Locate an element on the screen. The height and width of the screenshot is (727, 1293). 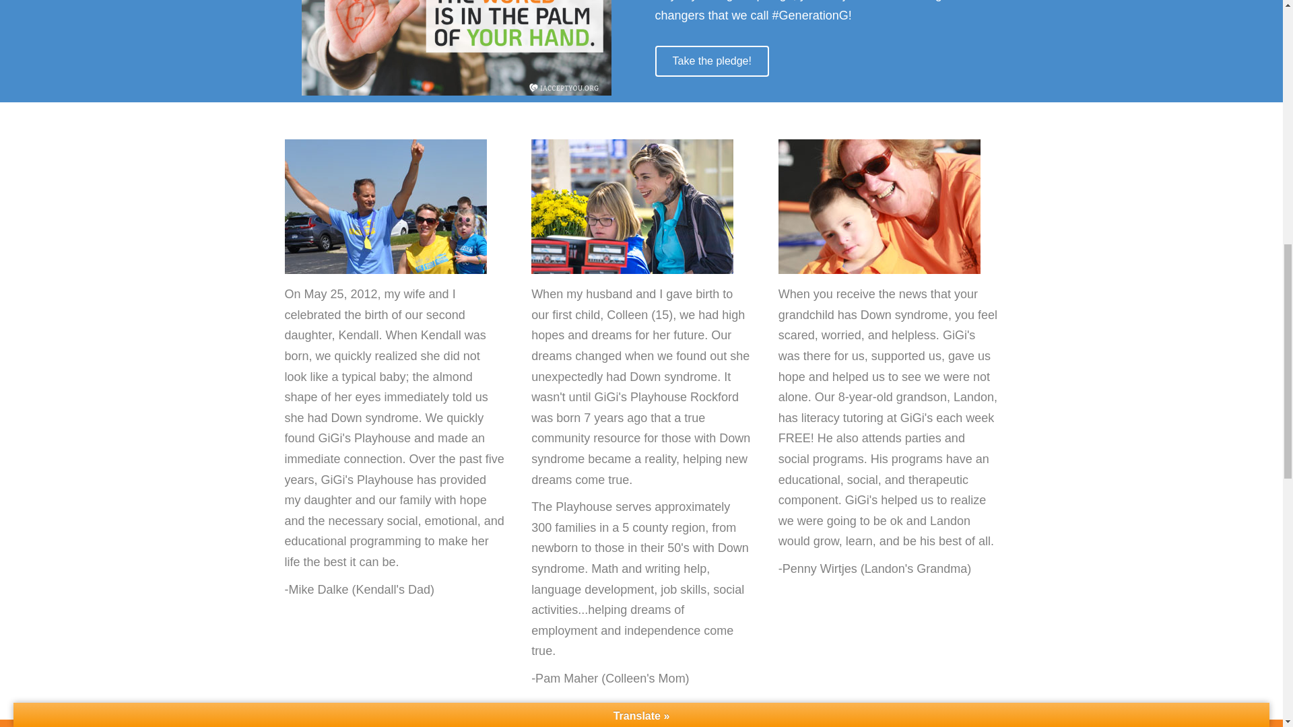
Changing-the-World-GenG is located at coordinates (457, 48).